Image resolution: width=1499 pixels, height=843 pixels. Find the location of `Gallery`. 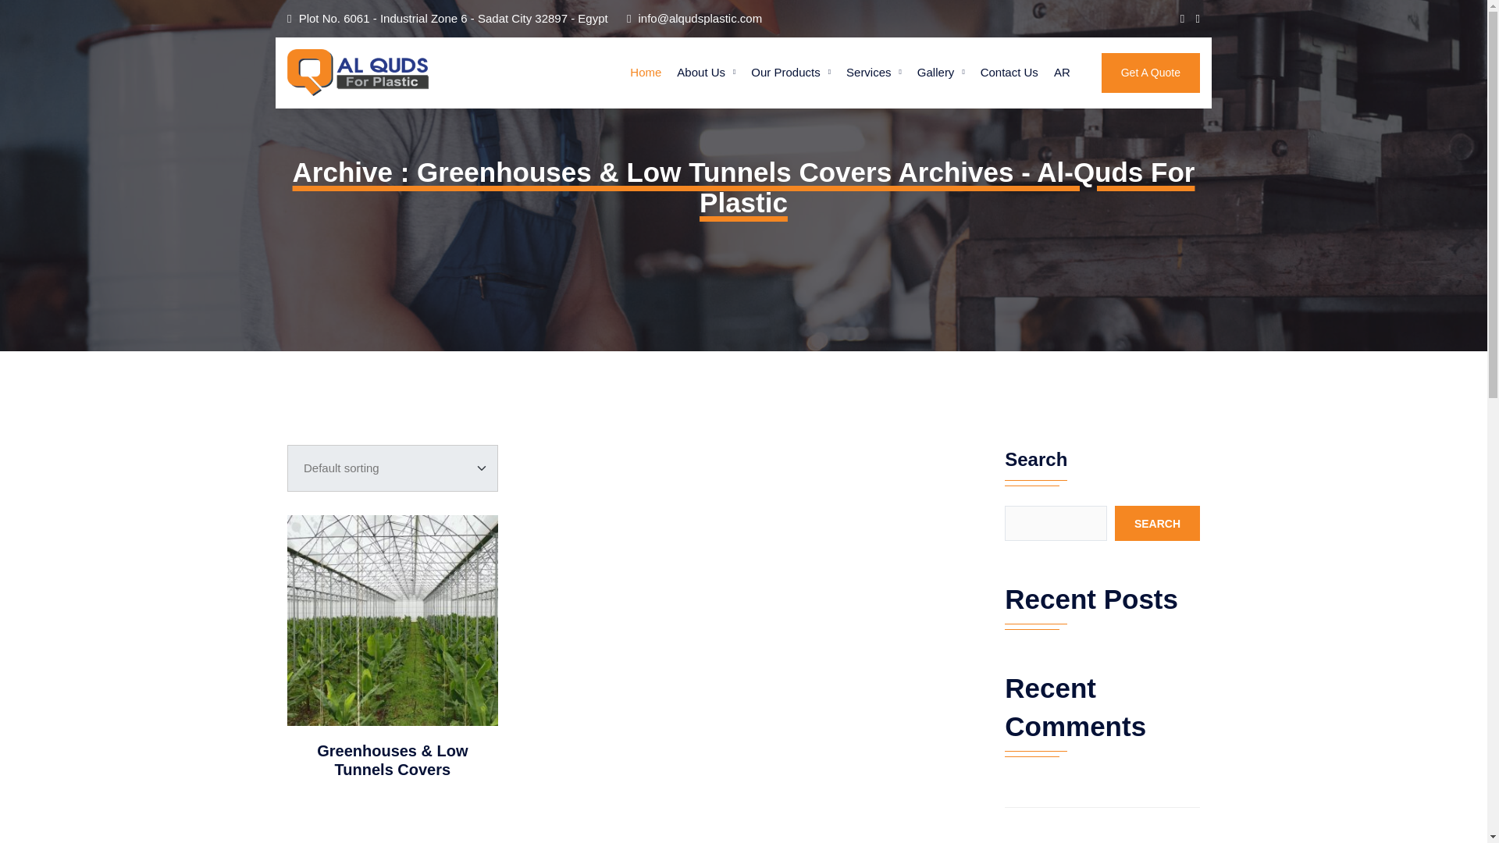

Gallery is located at coordinates (942, 73).